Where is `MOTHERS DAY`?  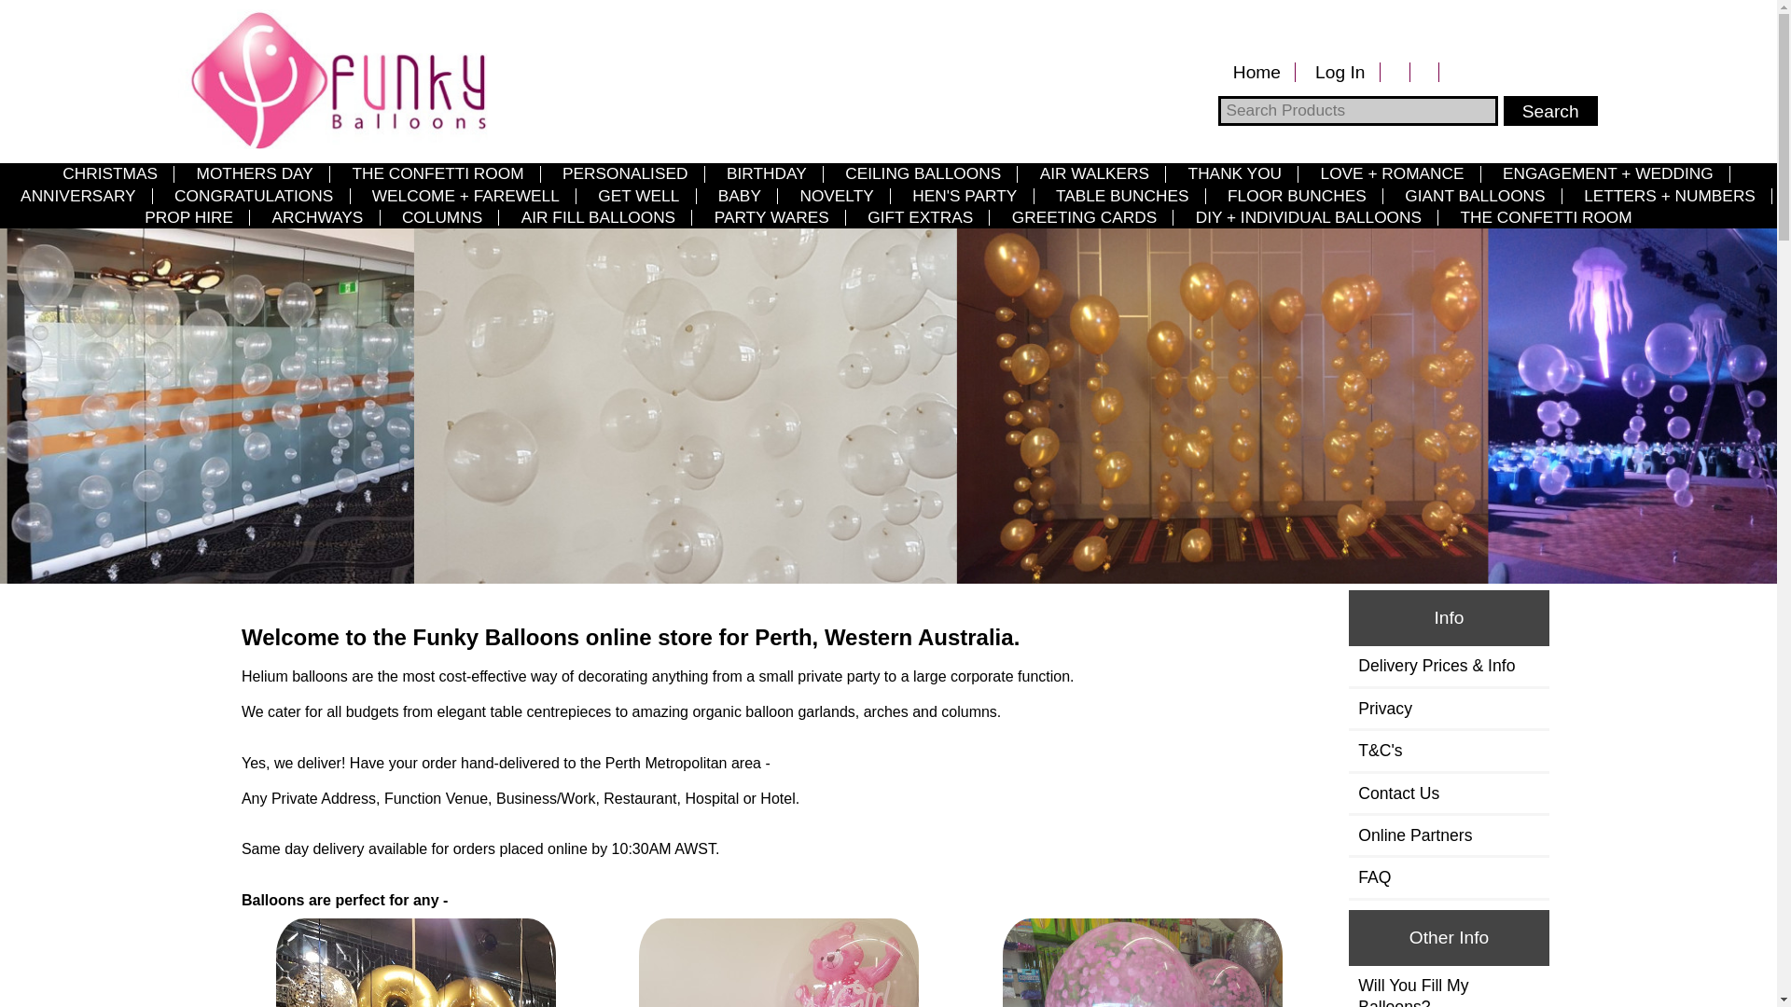
MOTHERS DAY is located at coordinates (255, 173).